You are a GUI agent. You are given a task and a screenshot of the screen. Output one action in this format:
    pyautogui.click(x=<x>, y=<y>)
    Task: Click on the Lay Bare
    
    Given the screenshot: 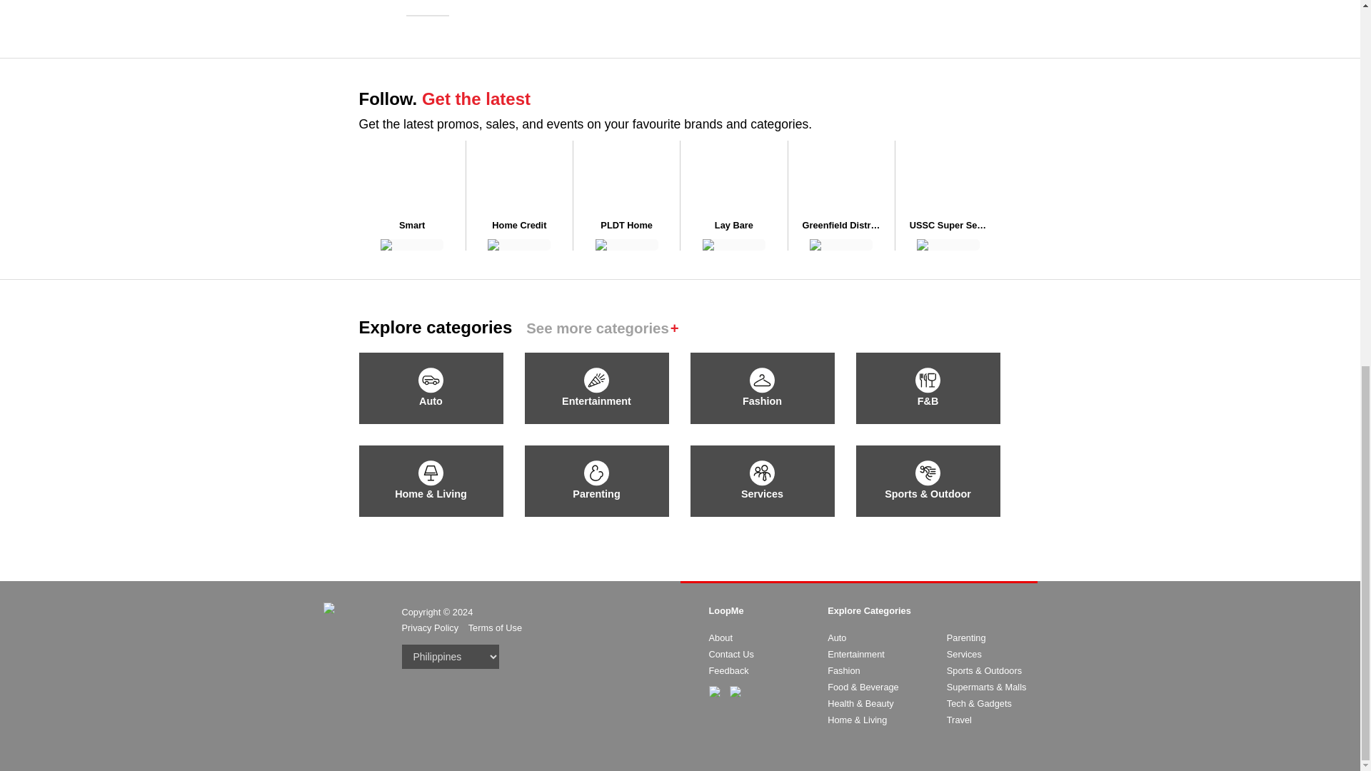 What is the action you would take?
    pyautogui.click(x=734, y=226)
    